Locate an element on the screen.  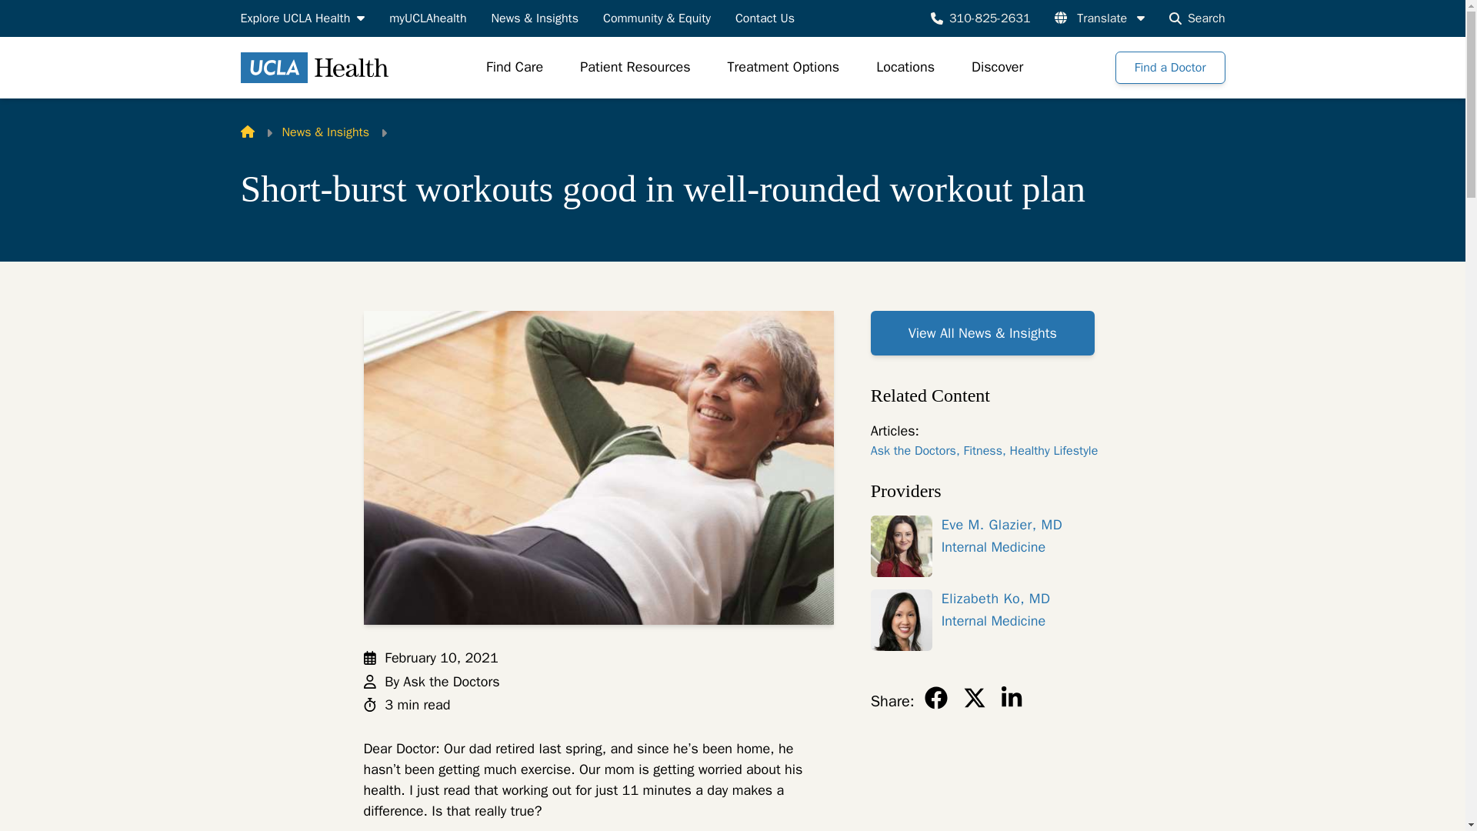
Explore UCLA Health is located at coordinates (302, 18).